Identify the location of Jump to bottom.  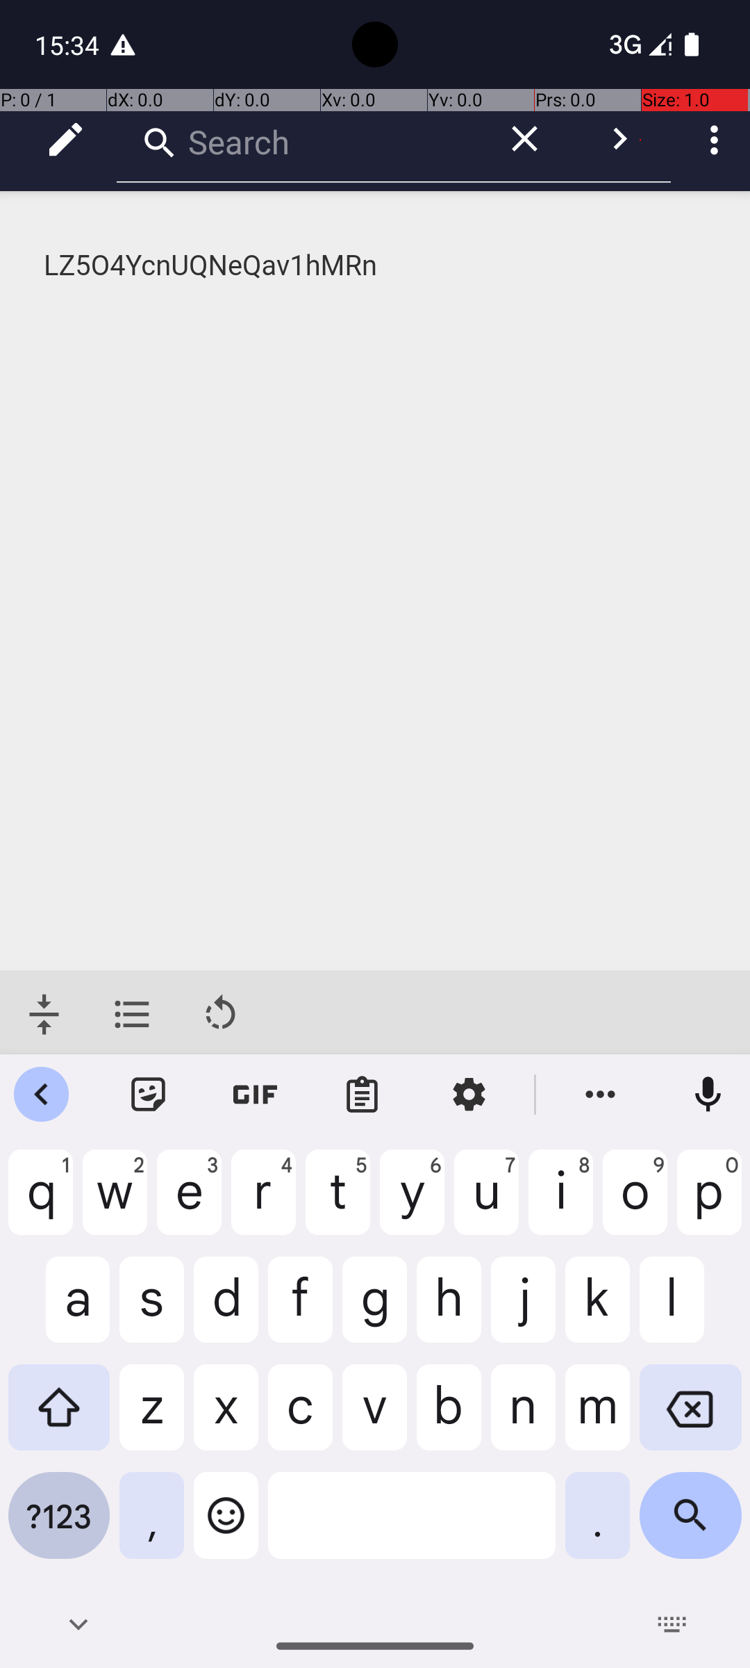
(44, 1015).